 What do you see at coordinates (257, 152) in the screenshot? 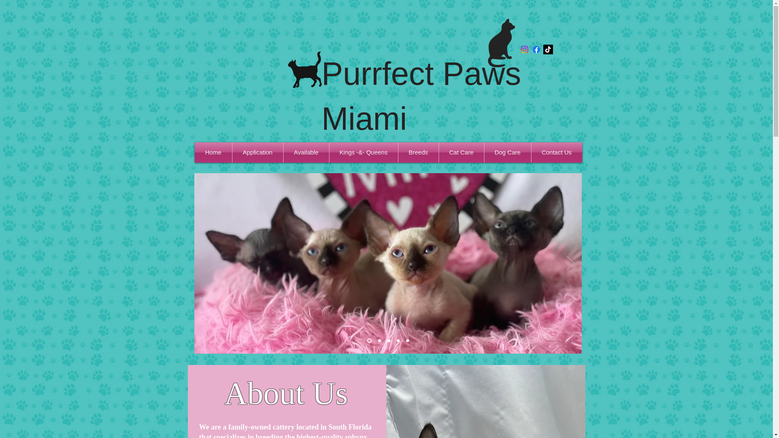
I see `Application` at bounding box center [257, 152].